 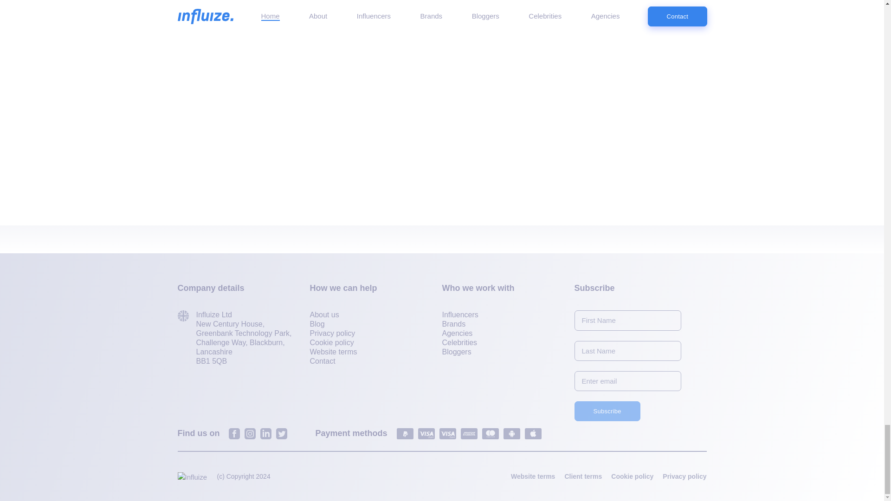 I want to click on Subscribe, so click(x=607, y=411).